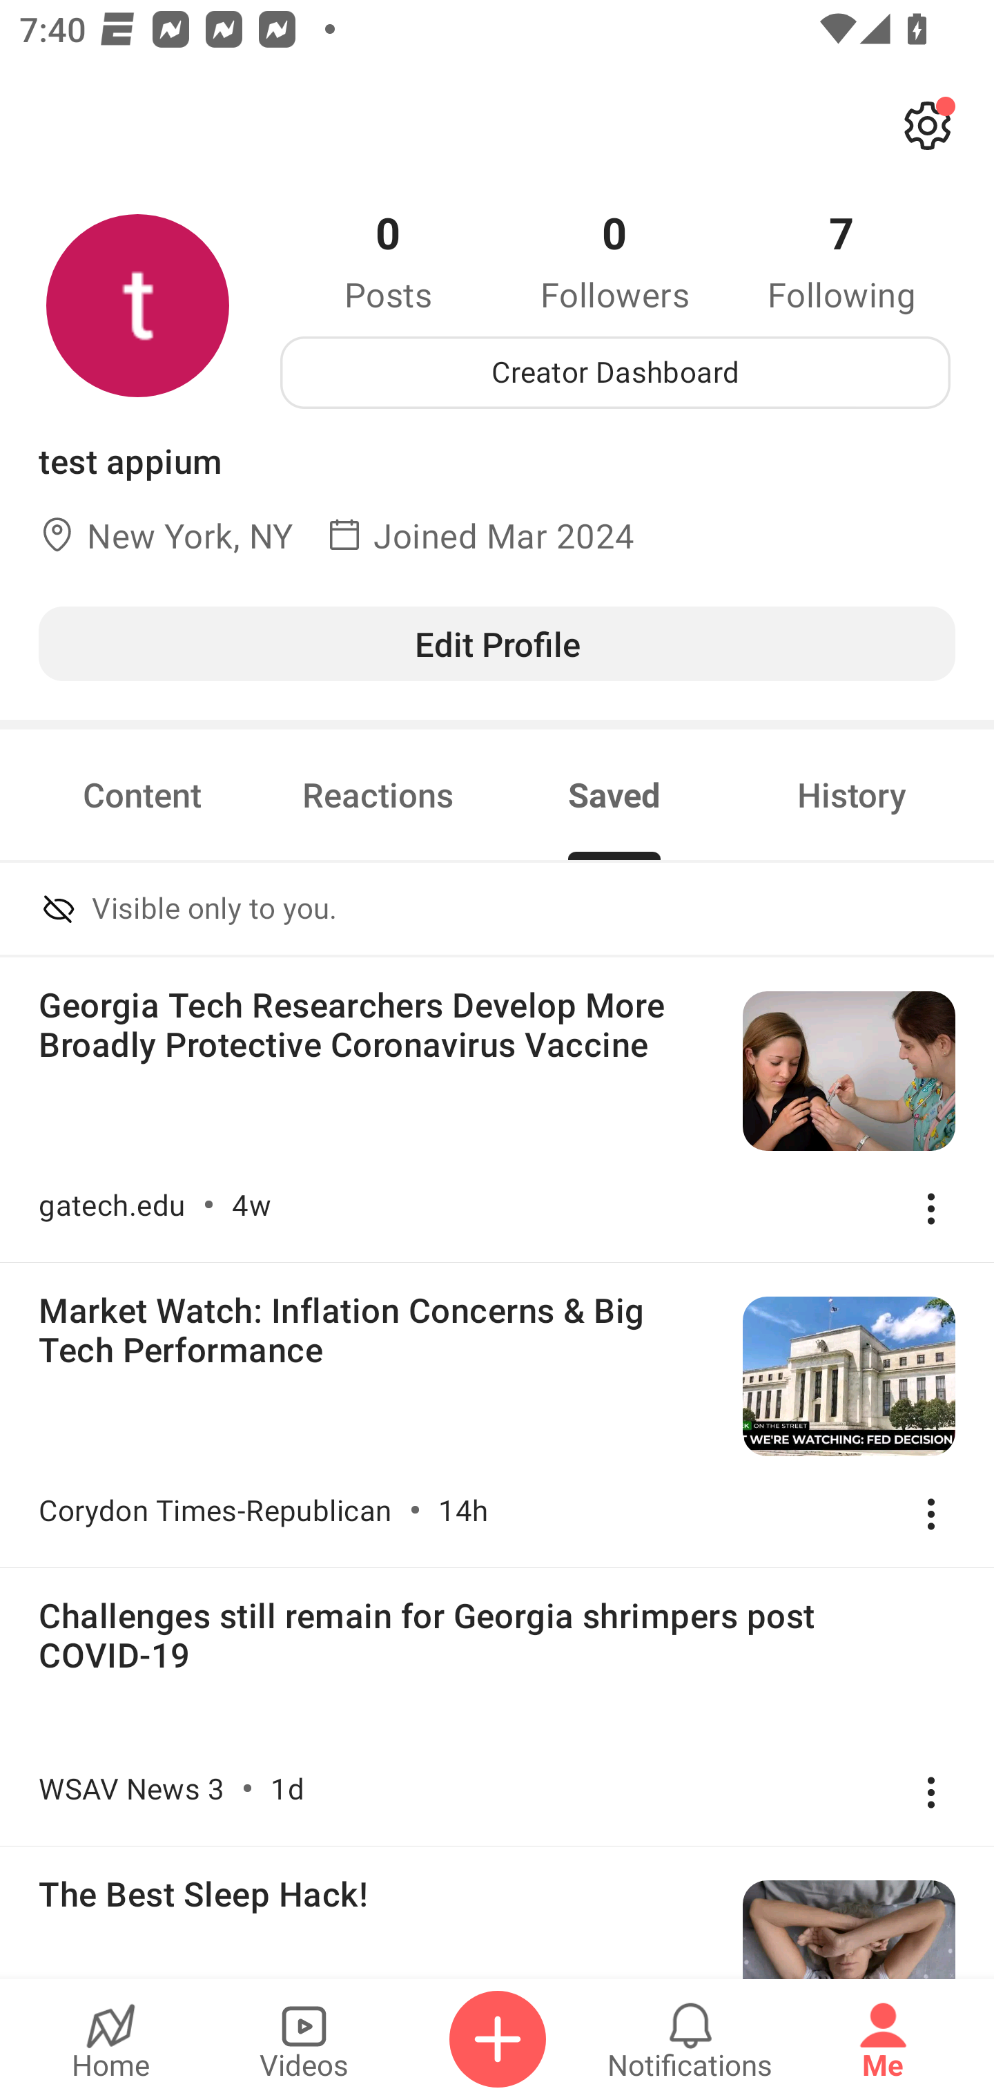  What do you see at coordinates (690, 2039) in the screenshot?
I see `Notifications` at bounding box center [690, 2039].